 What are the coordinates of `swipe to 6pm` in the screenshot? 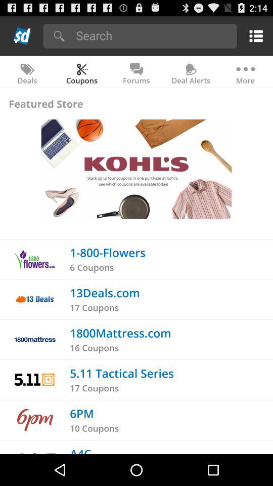 It's located at (82, 413).